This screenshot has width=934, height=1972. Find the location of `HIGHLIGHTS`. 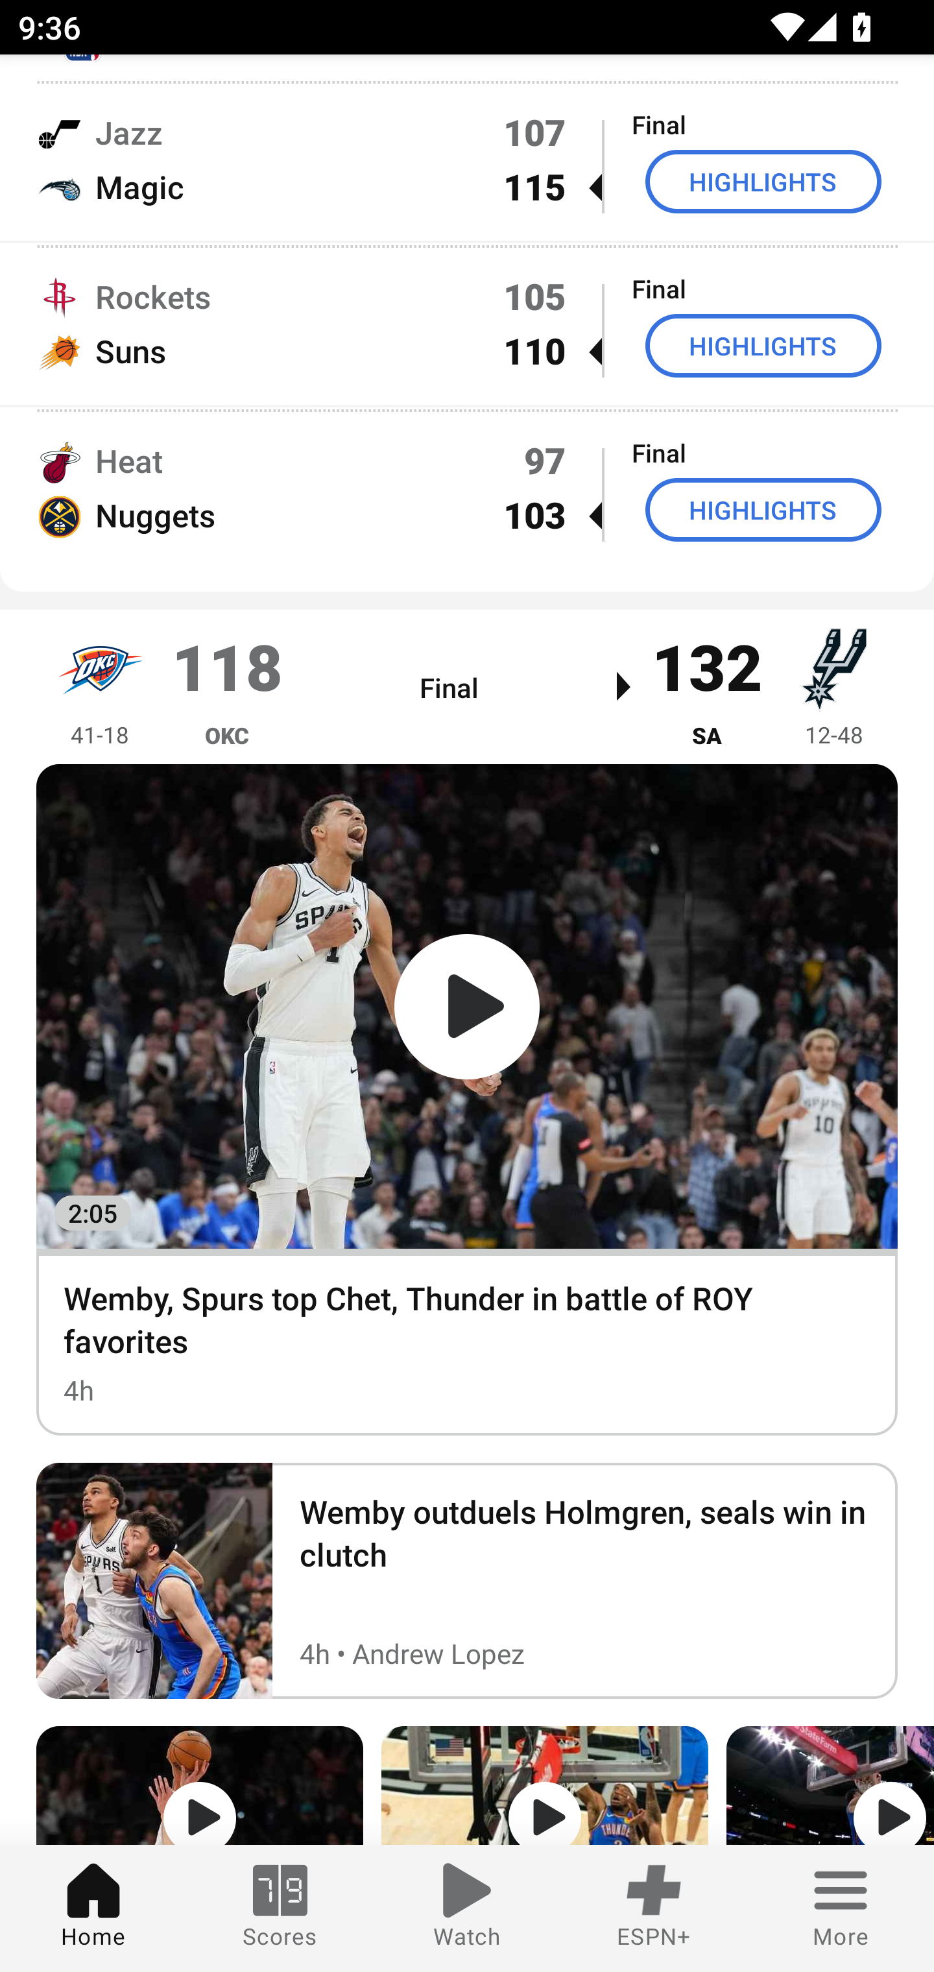

HIGHLIGHTS is located at coordinates (763, 182).